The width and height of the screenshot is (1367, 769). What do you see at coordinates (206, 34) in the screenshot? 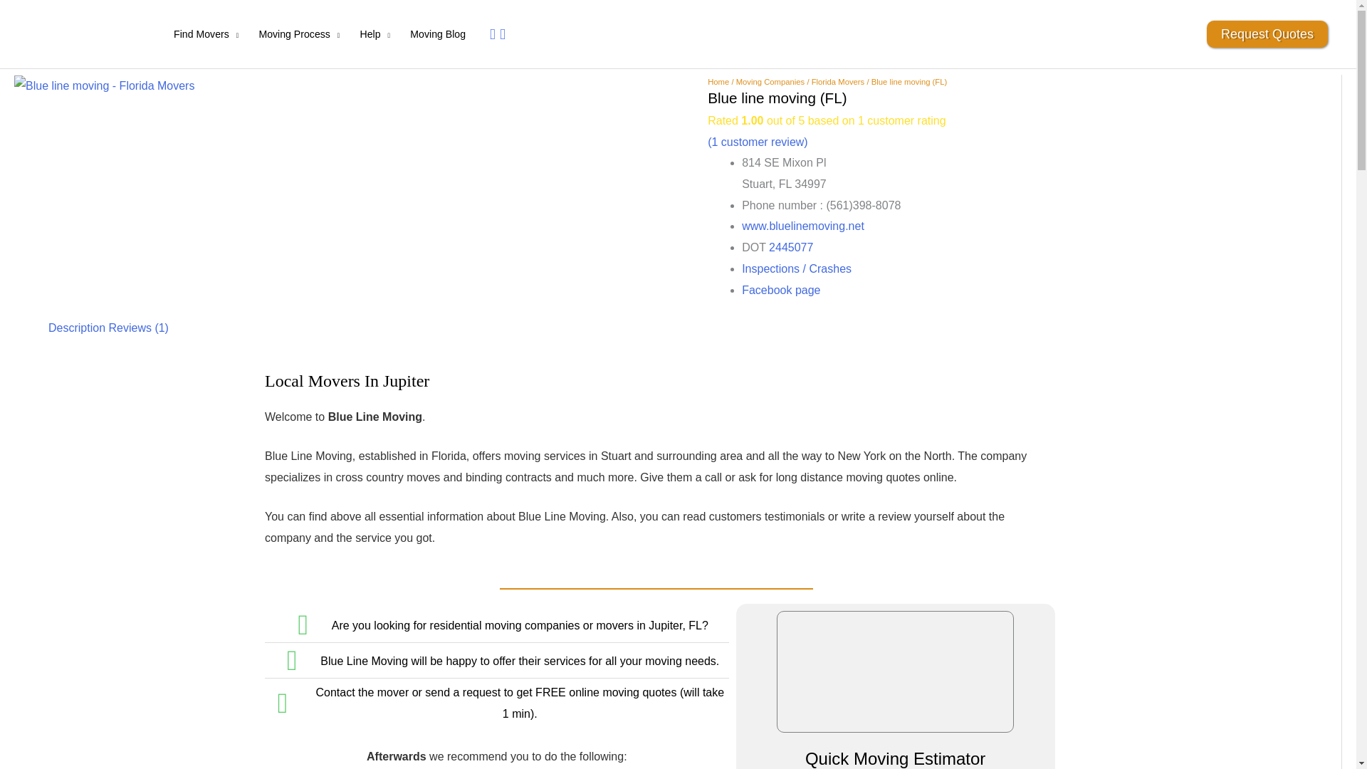
I see `Find Movers` at bounding box center [206, 34].